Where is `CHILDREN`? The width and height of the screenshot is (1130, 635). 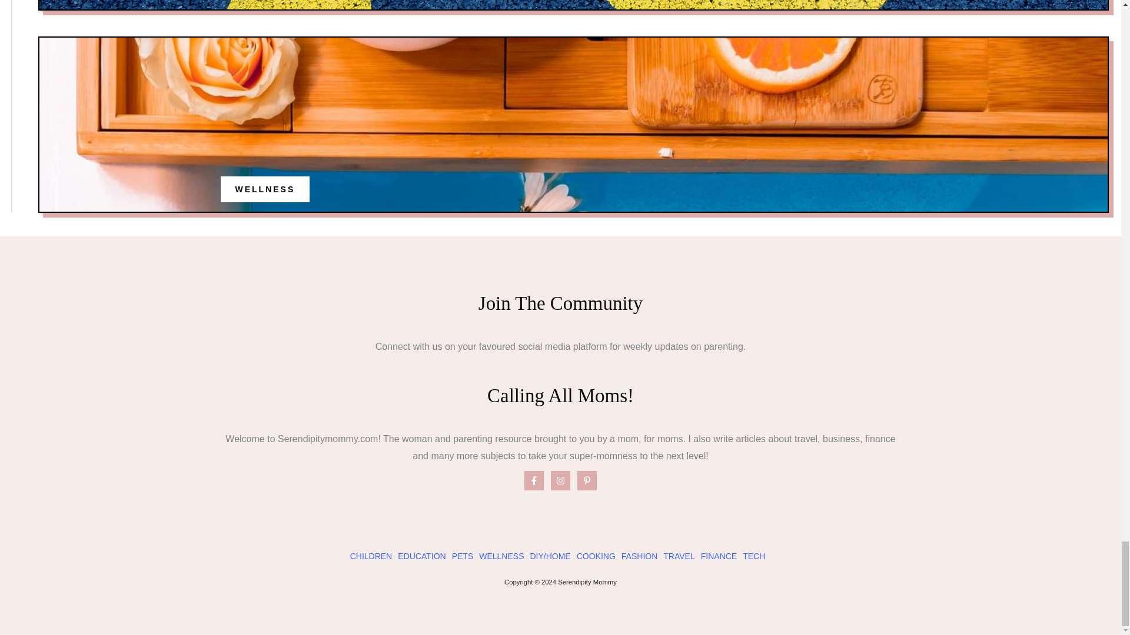
CHILDREN is located at coordinates (371, 556).